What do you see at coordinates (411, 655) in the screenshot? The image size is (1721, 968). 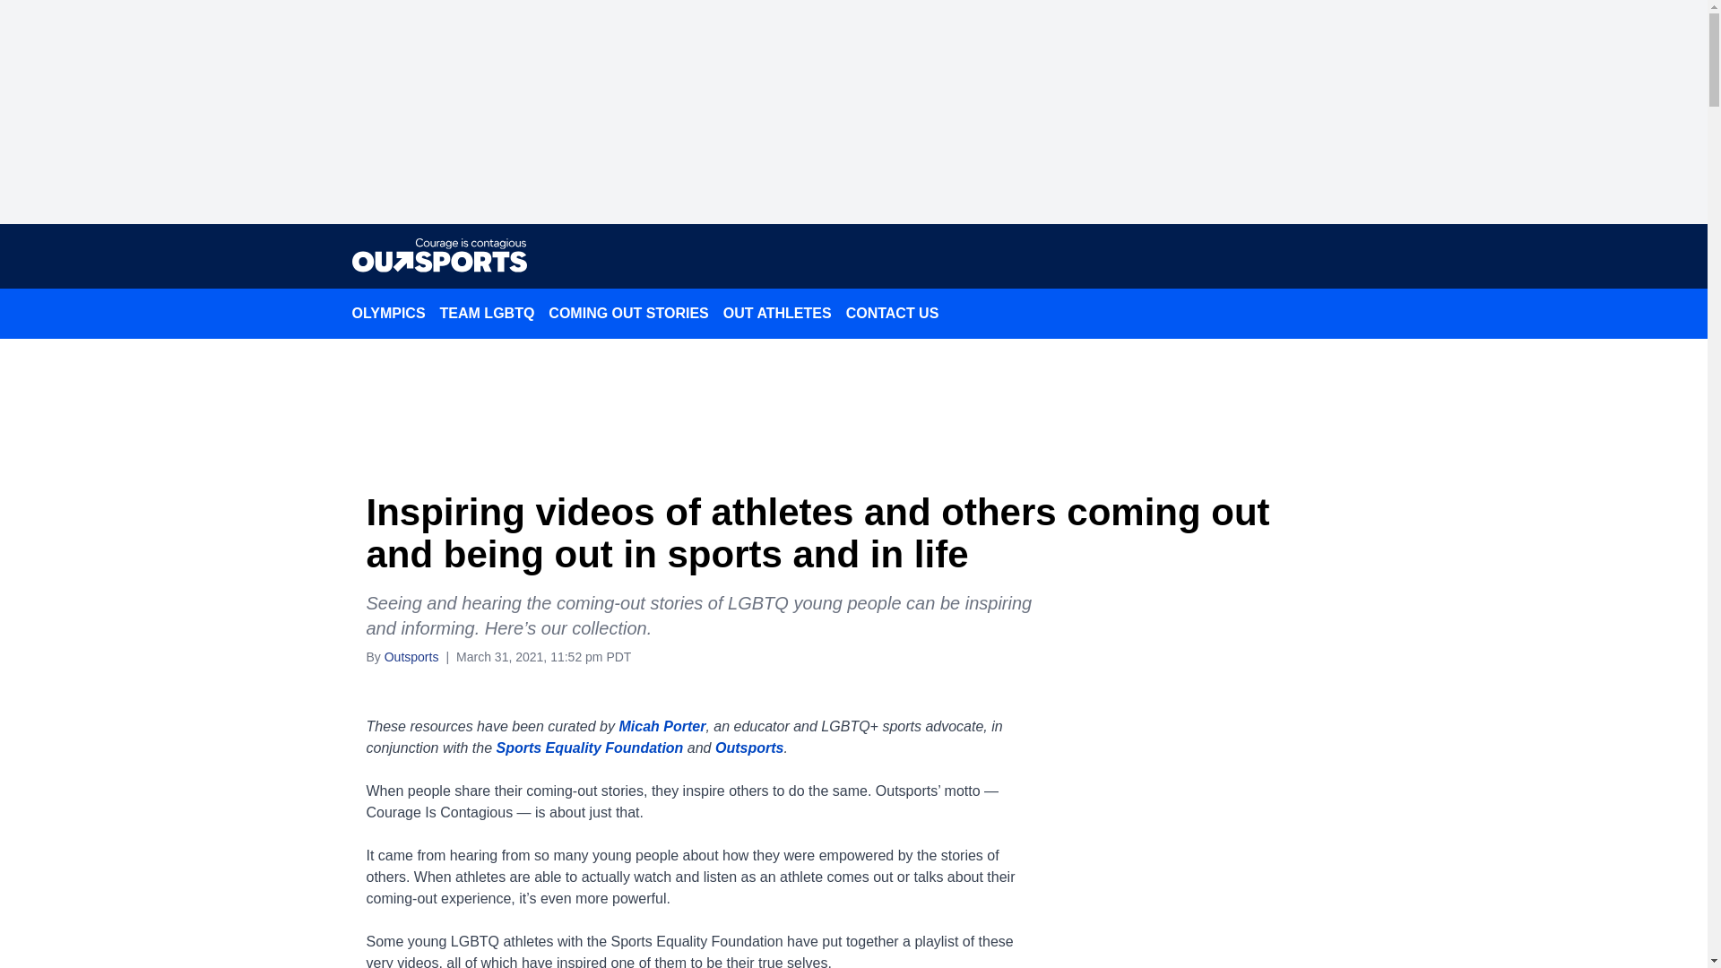 I see `Outsports` at bounding box center [411, 655].